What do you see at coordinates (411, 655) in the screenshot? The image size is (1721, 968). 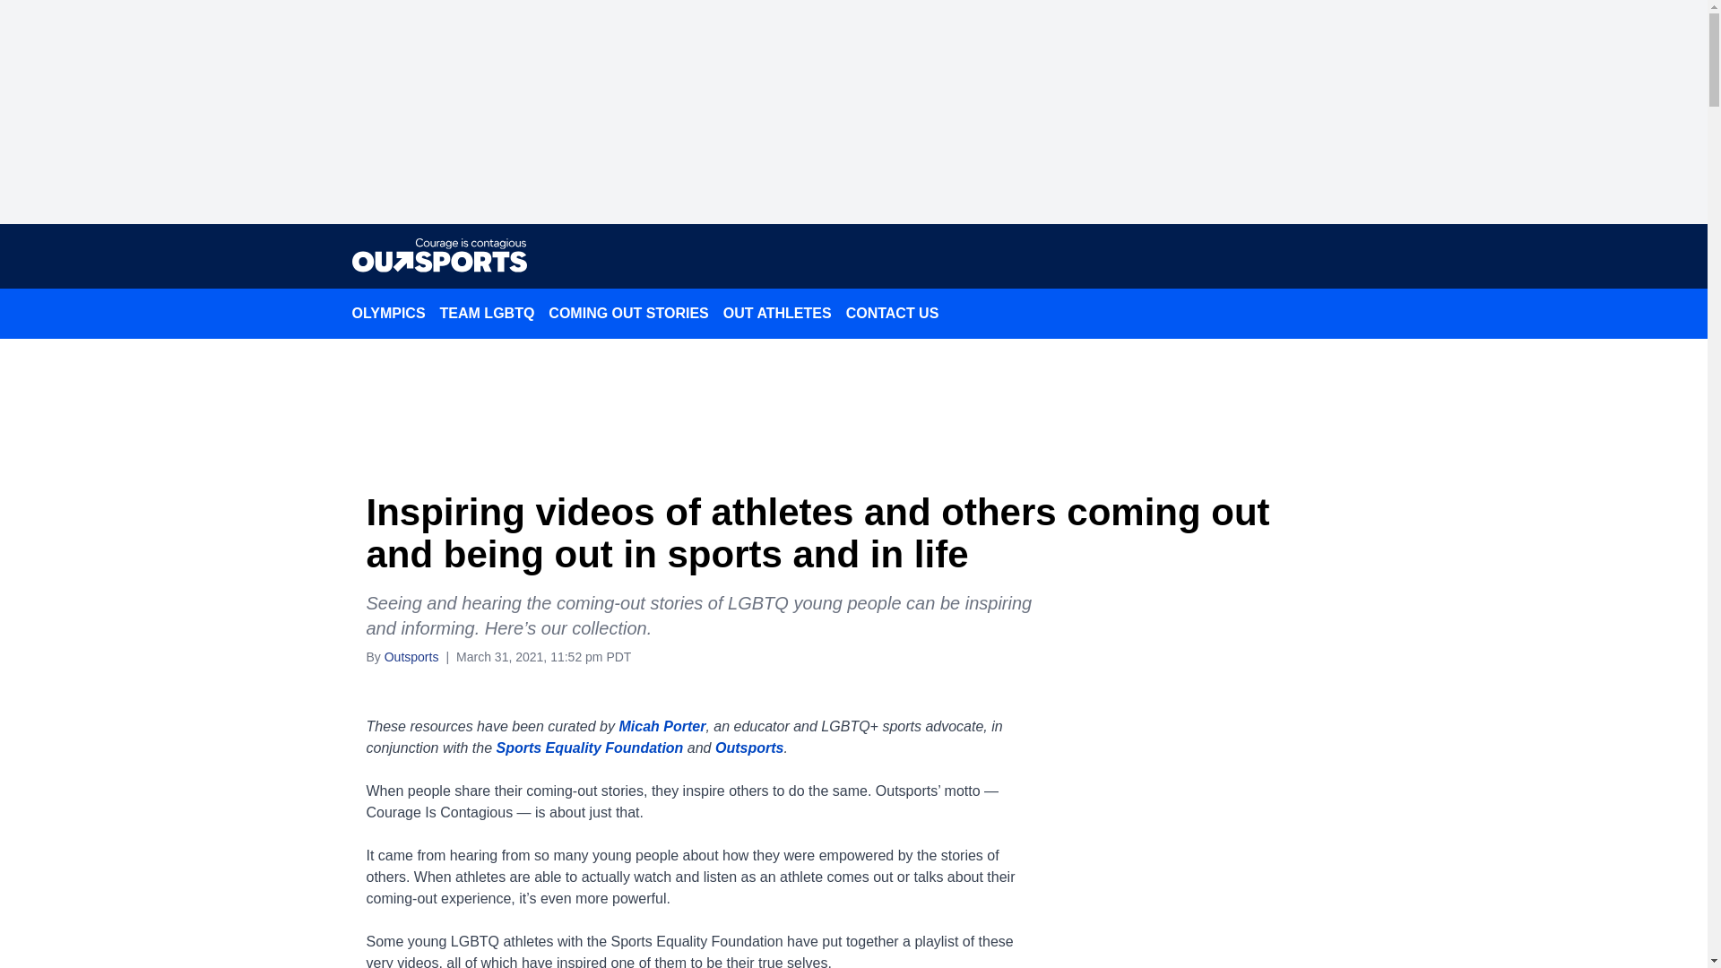 I see `Outsports` at bounding box center [411, 655].